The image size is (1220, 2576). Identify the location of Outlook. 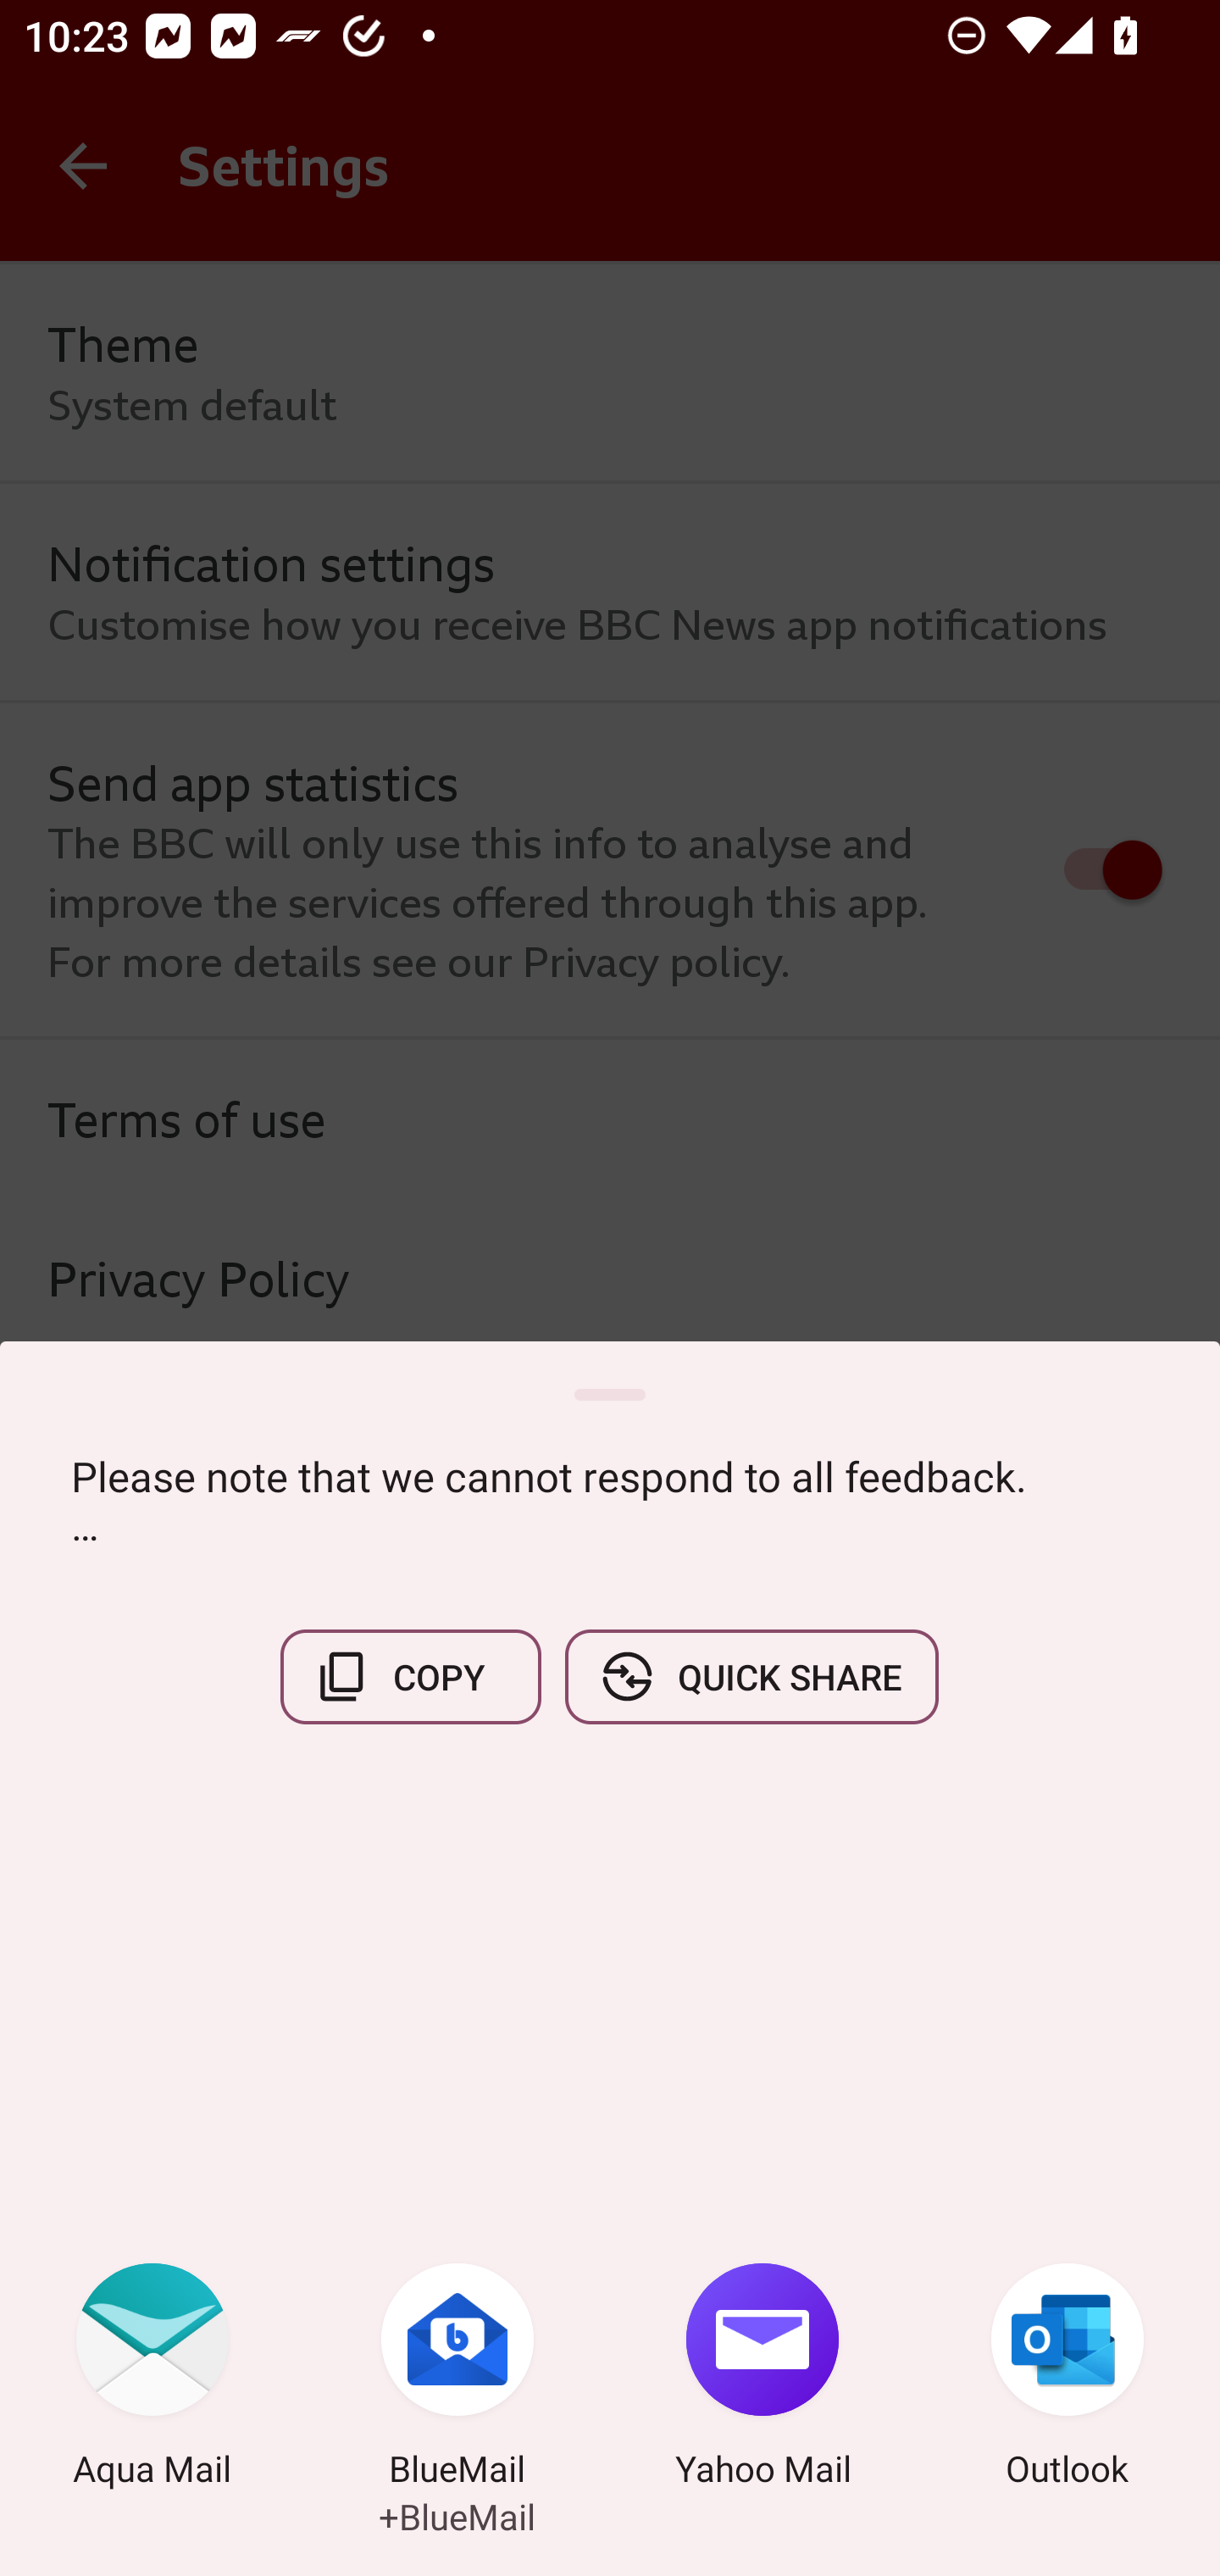
(1067, 2379).